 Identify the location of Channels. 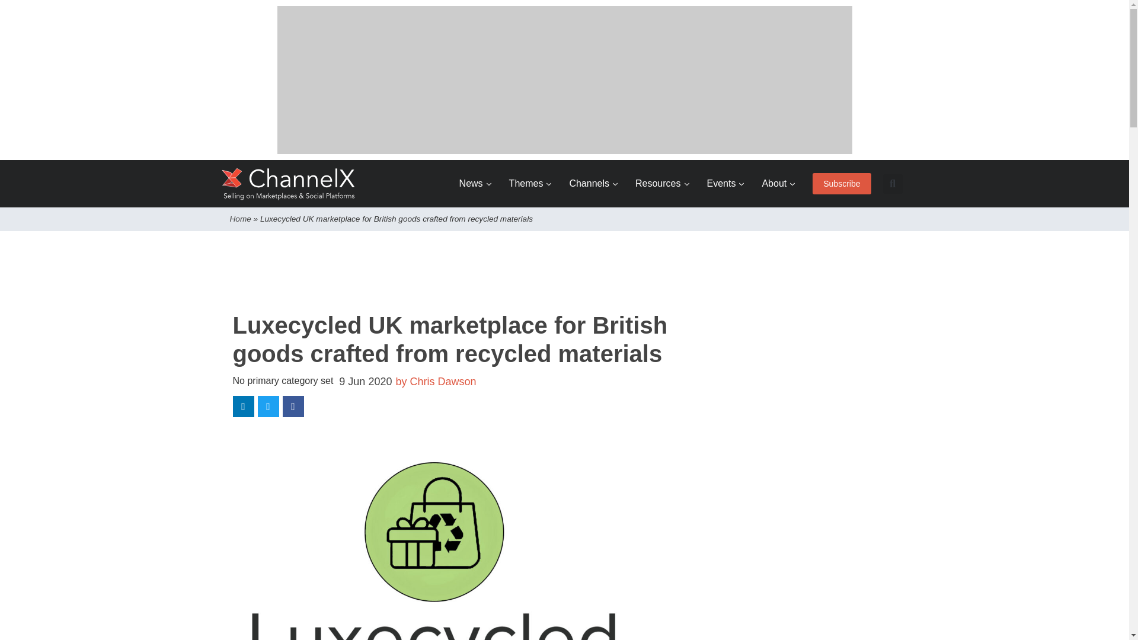
(593, 184).